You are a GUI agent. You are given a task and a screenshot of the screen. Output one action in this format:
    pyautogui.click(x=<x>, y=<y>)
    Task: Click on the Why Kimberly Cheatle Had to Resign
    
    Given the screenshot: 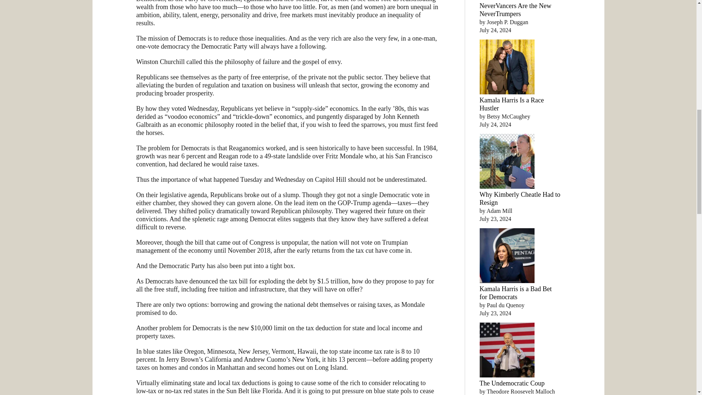 What is the action you would take?
    pyautogui.click(x=520, y=198)
    